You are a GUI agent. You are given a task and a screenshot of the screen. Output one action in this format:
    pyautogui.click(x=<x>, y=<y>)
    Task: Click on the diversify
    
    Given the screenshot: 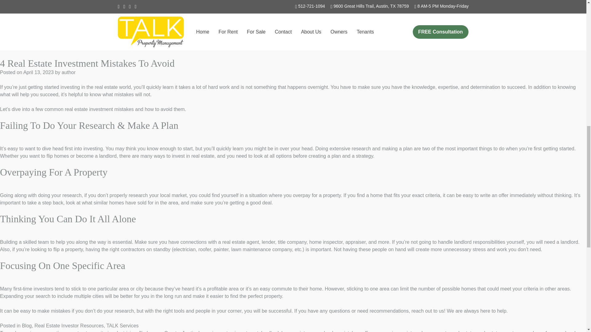 What is the action you would take?
    pyautogui.click(x=110, y=33)
    